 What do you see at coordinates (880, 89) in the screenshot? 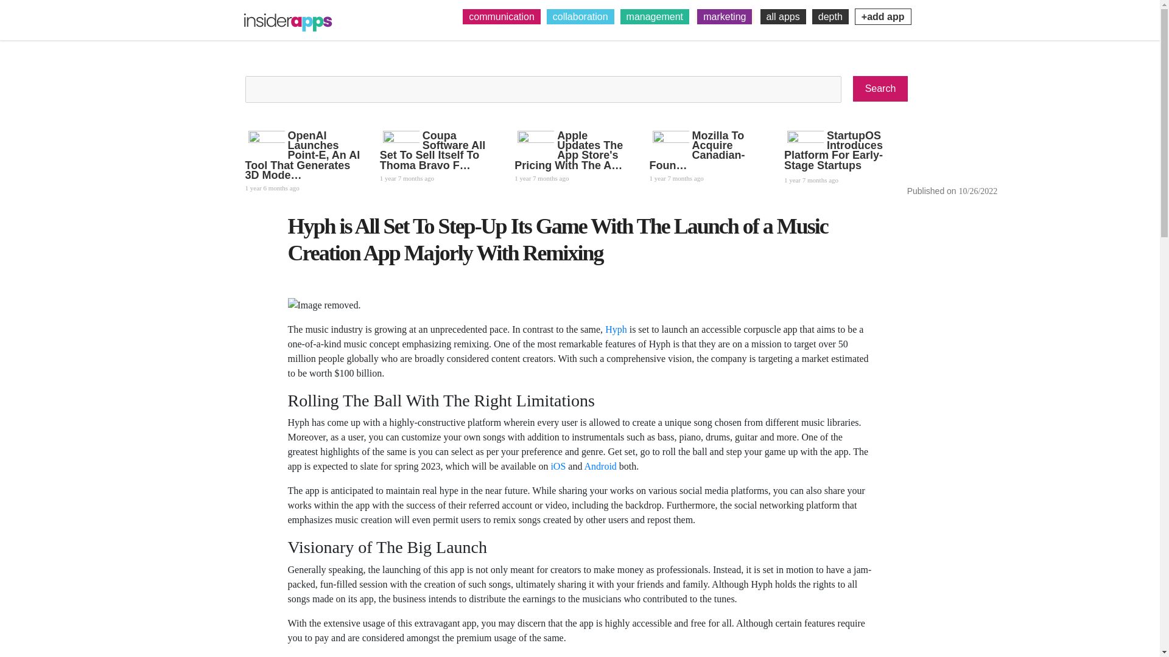
I see `Search` at bounding box center [880, 89].